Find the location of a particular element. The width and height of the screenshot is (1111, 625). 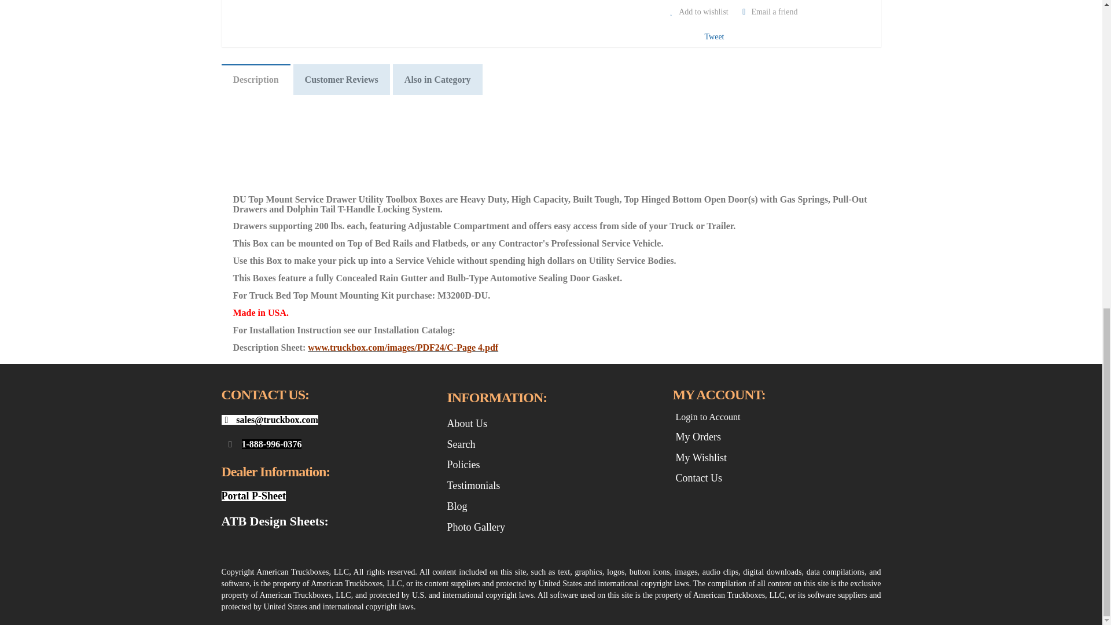

Tweet is located at coordinates (714, 37).